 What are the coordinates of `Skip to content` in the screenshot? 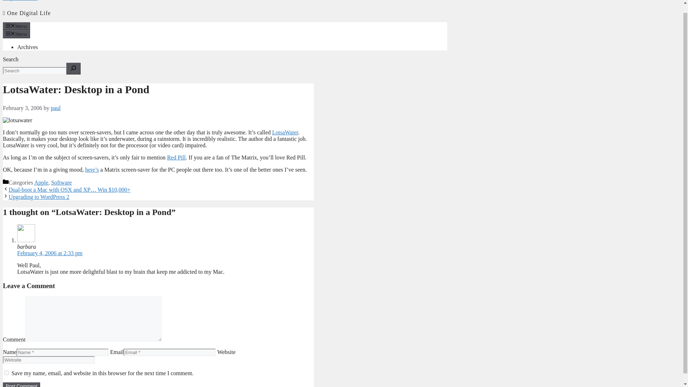 It's located at (20, 0).